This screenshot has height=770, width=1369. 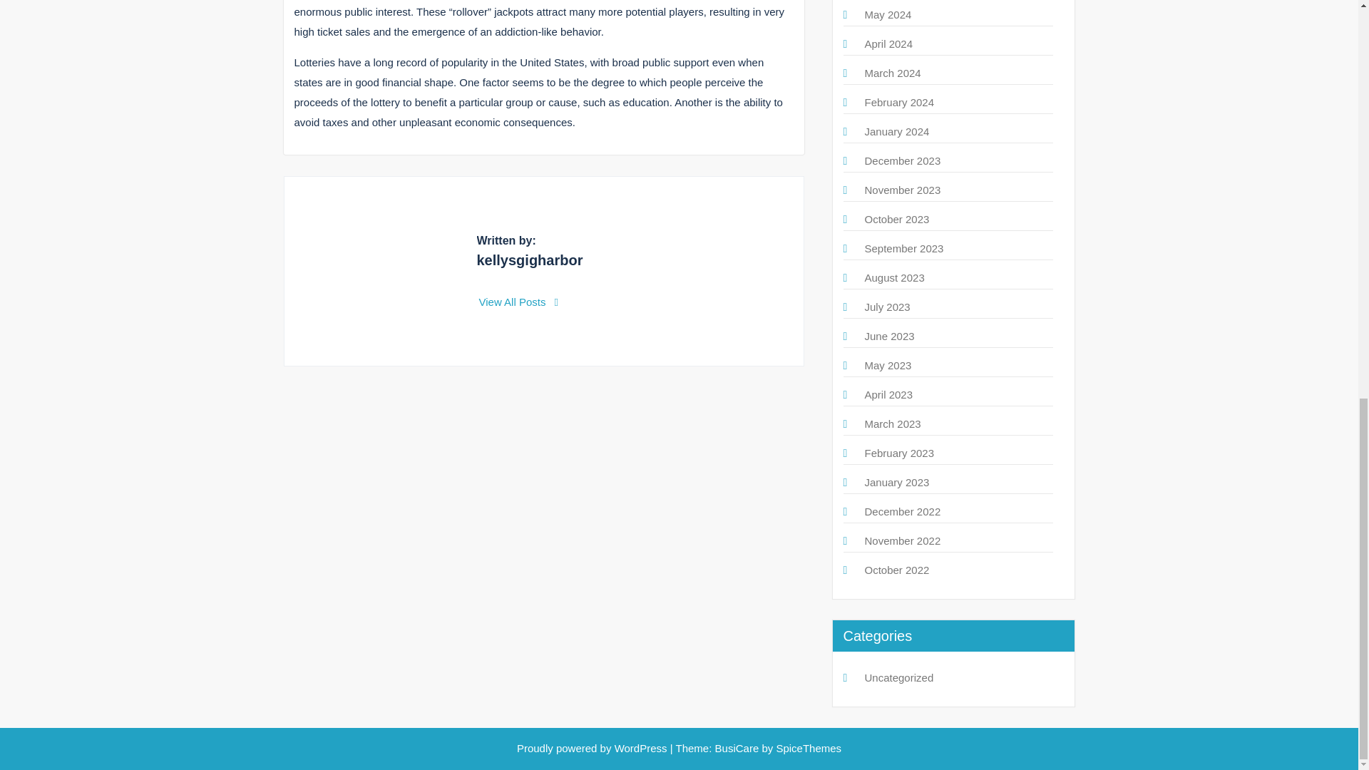 What do you see at coordinates (896, 220) in the screenshot?
I see `October 2023` at bounding box center [896, 220].